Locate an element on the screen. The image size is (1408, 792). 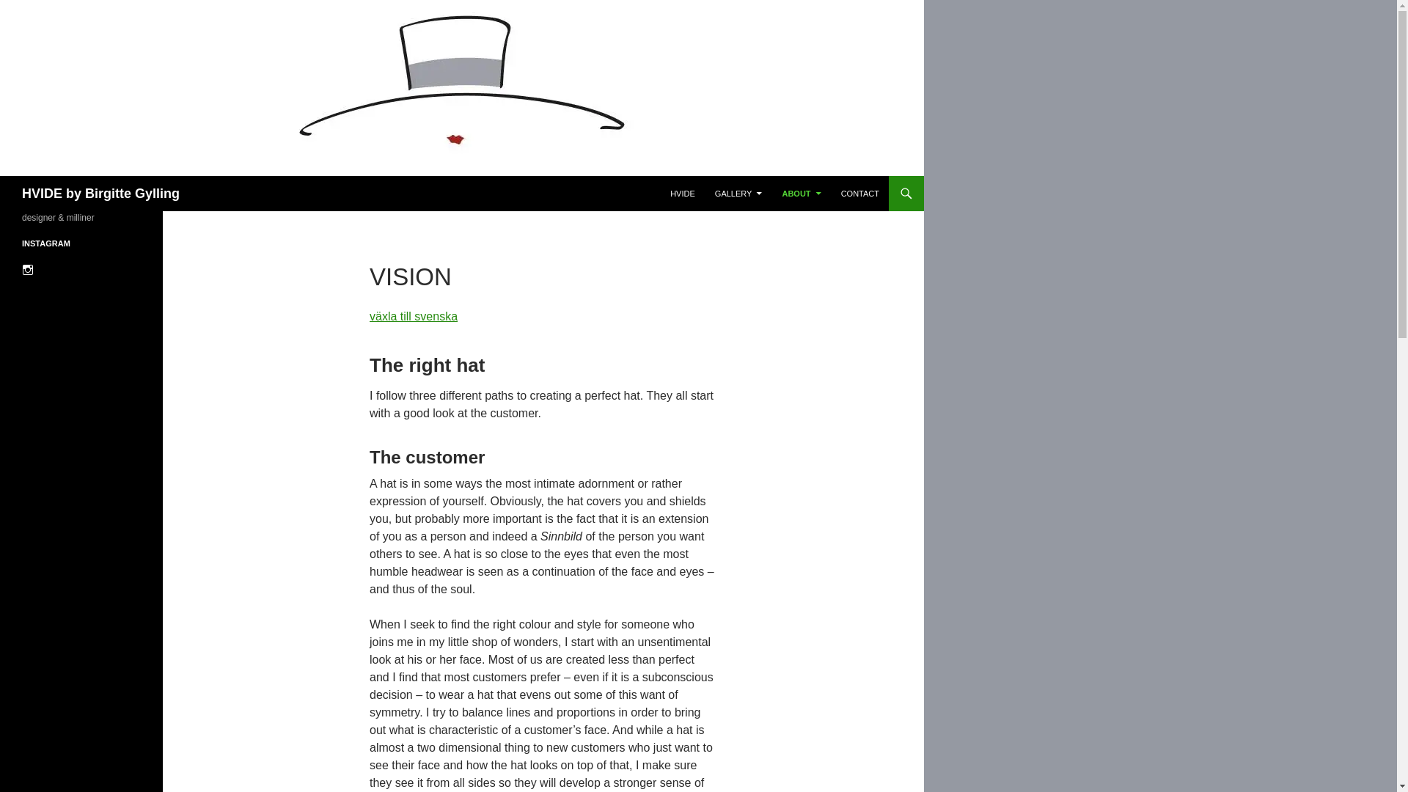
CONTACT is located at coordinates (859, 194).